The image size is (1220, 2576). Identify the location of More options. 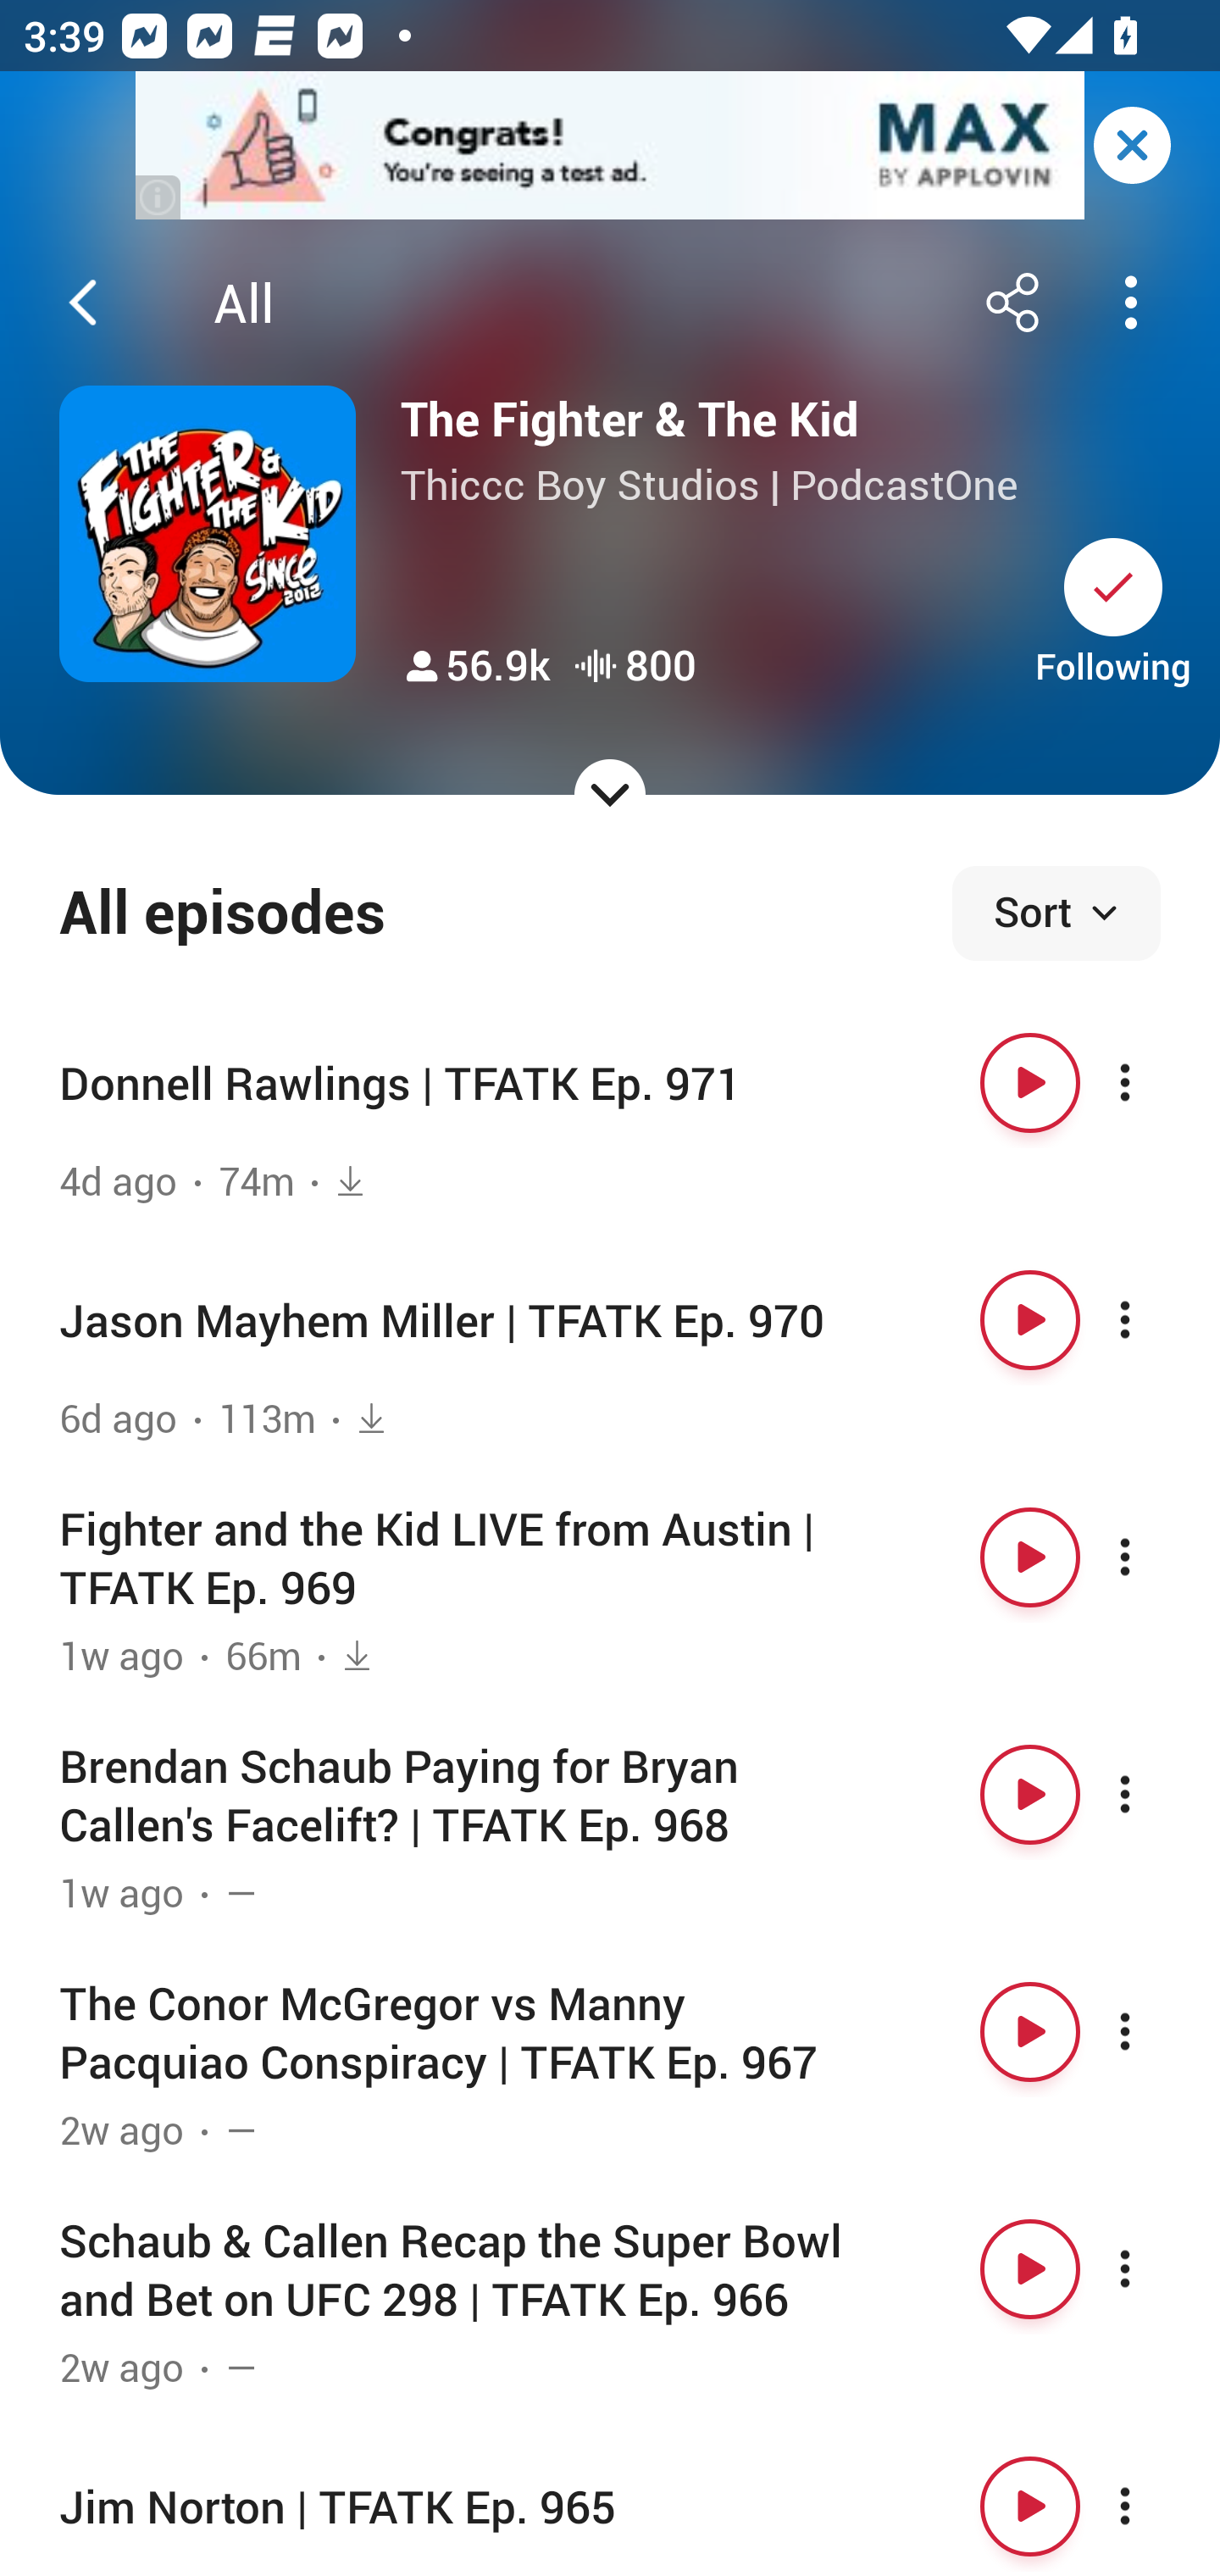
(1154, 1083).